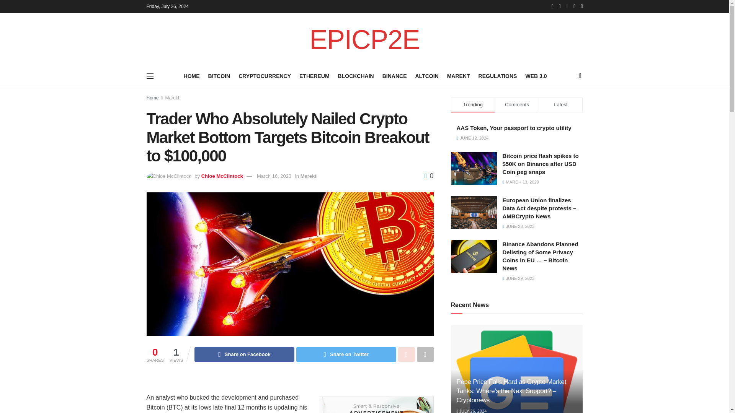 This screenshot has height=413, width=735. I want to click on Marekt, so click(172, 98).